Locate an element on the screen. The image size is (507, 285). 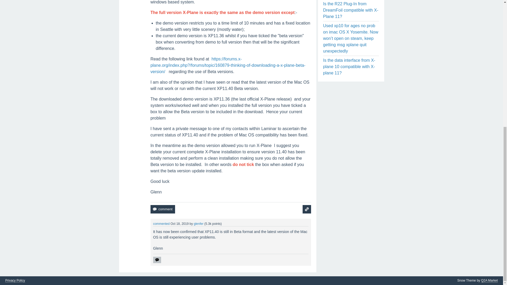
Reply to this comment is located at coordinates (157, 260).